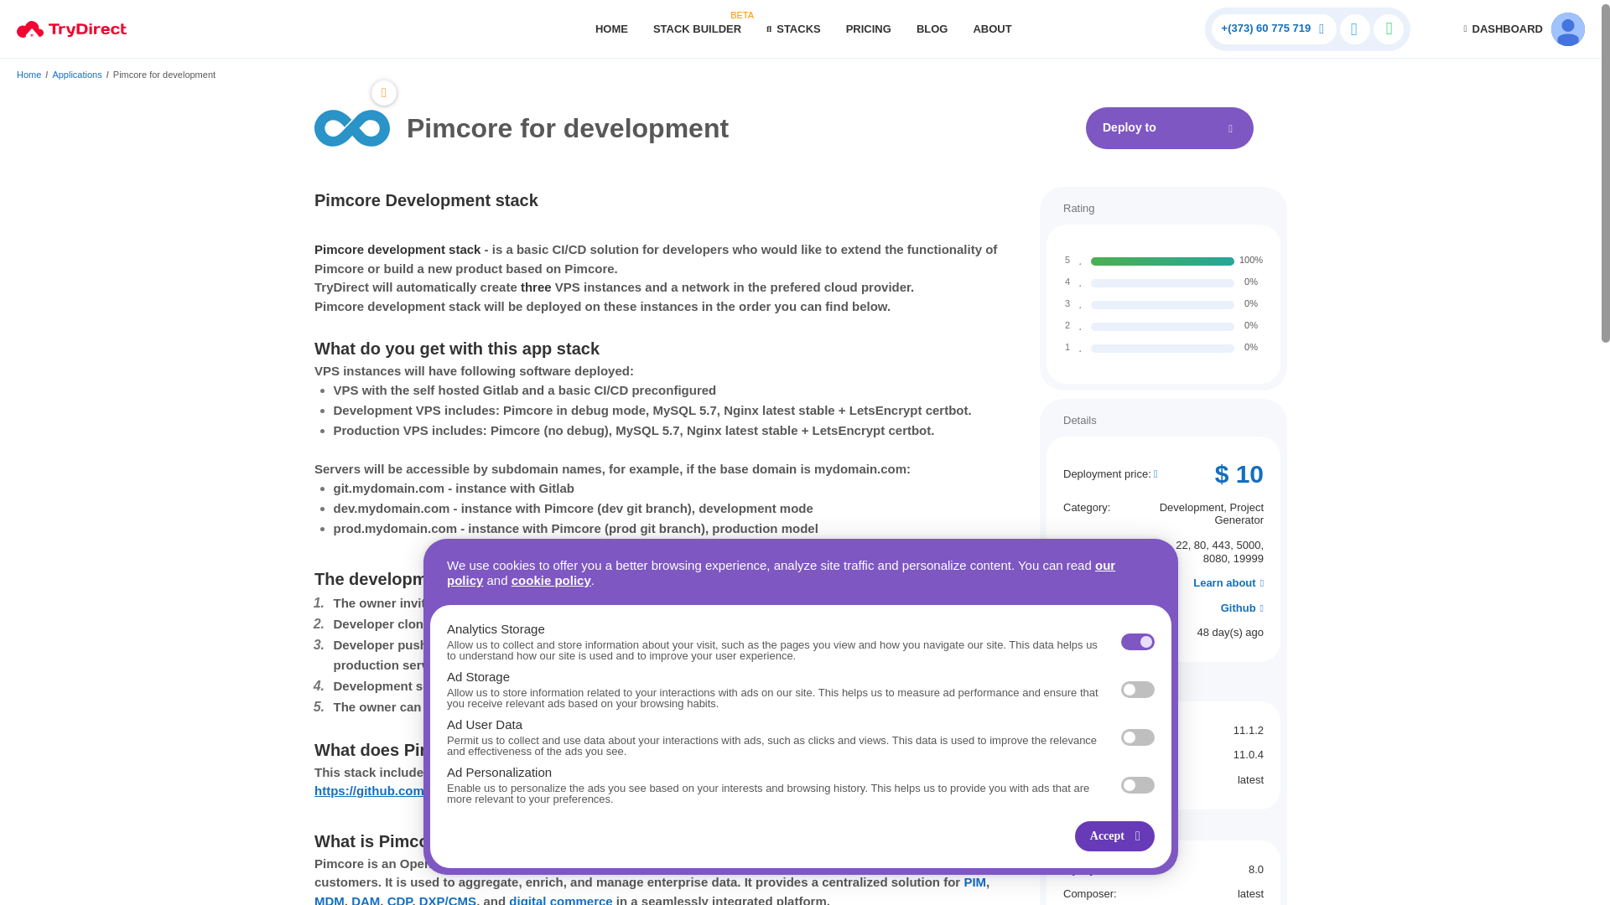 The width and height of the screenshot is (1610, 905). I want to click on ABOUT, so click(612, 28).